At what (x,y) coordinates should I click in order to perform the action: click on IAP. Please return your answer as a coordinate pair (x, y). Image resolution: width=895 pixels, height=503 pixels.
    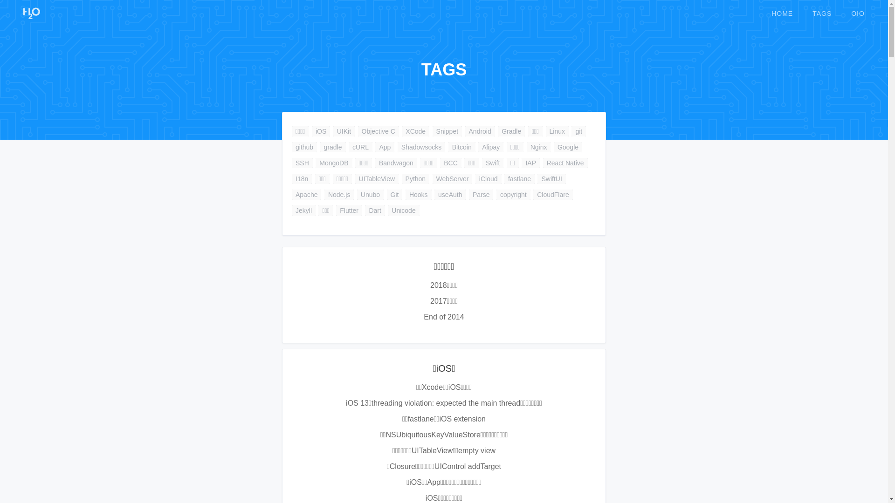
    Looking at the image, I should click on (530, 163).